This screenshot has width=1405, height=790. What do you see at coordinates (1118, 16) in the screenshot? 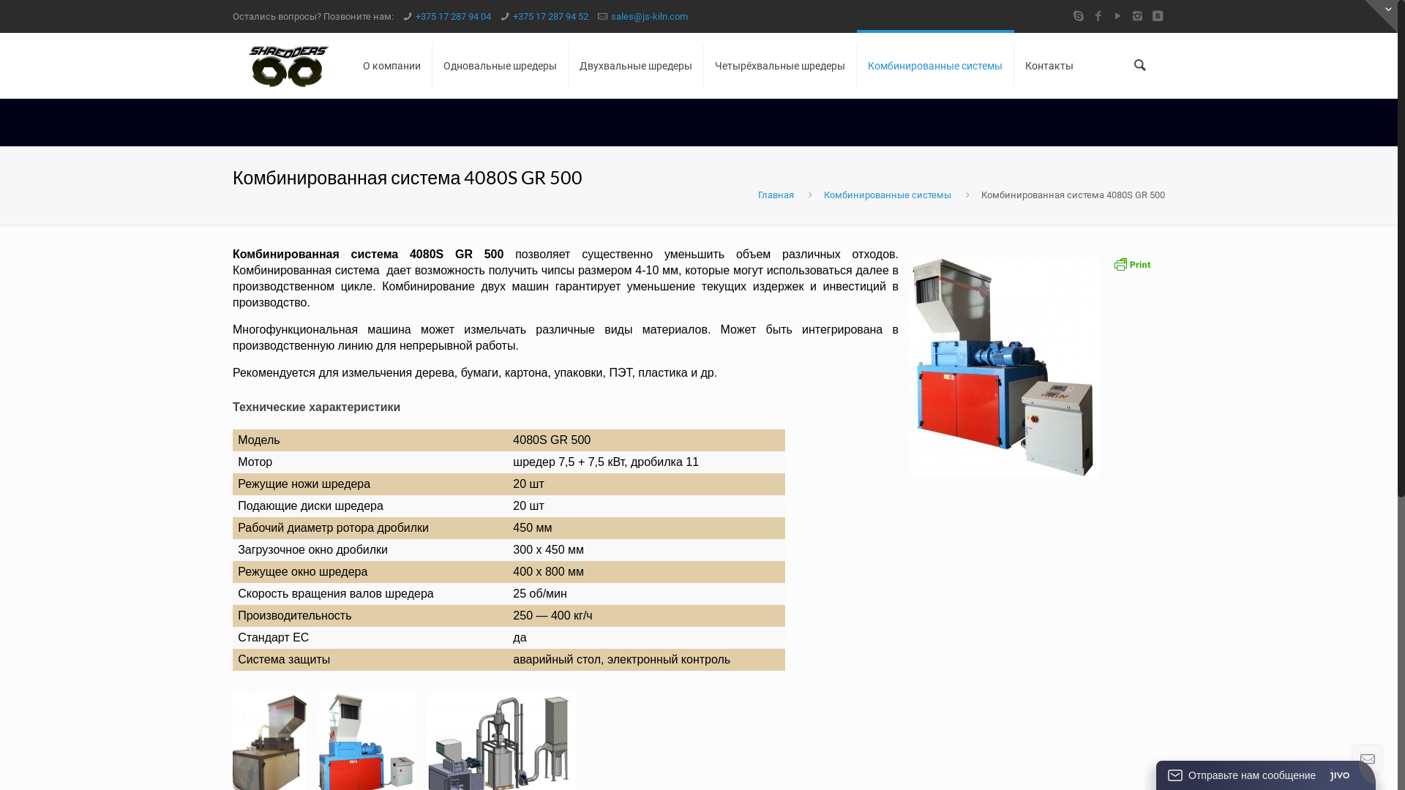
I see `YouTube` at bounding box center [1118, 16].